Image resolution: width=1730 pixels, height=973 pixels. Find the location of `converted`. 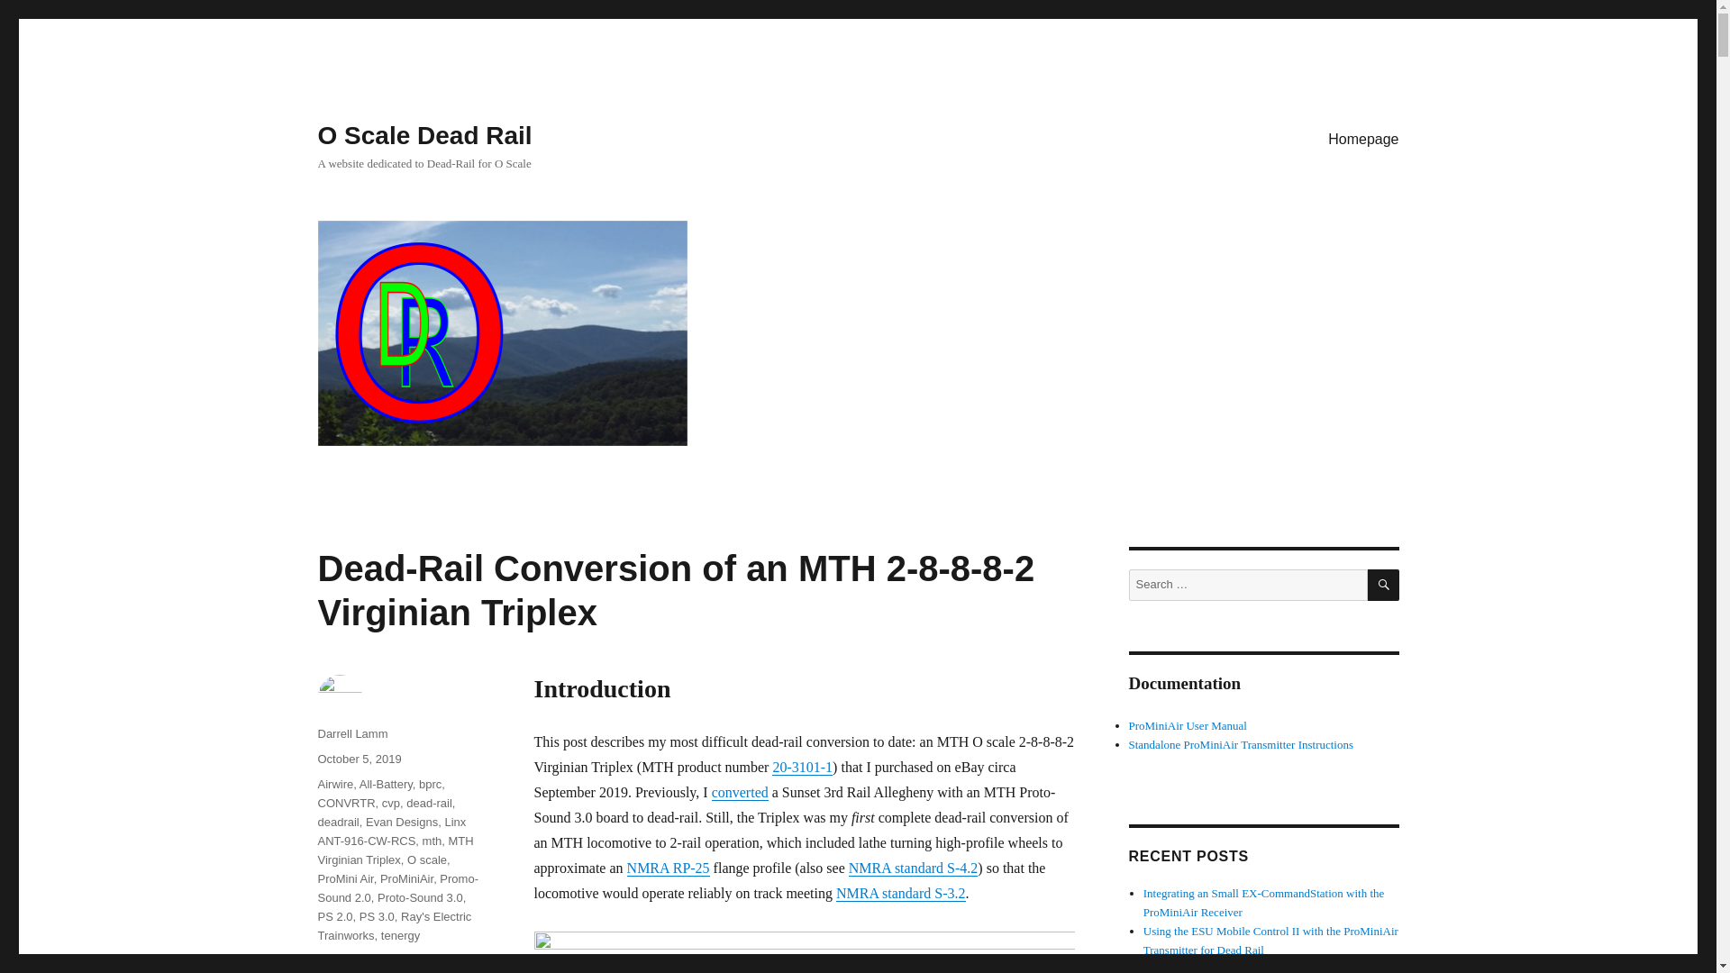

converted is located at coordinates (739, 791).